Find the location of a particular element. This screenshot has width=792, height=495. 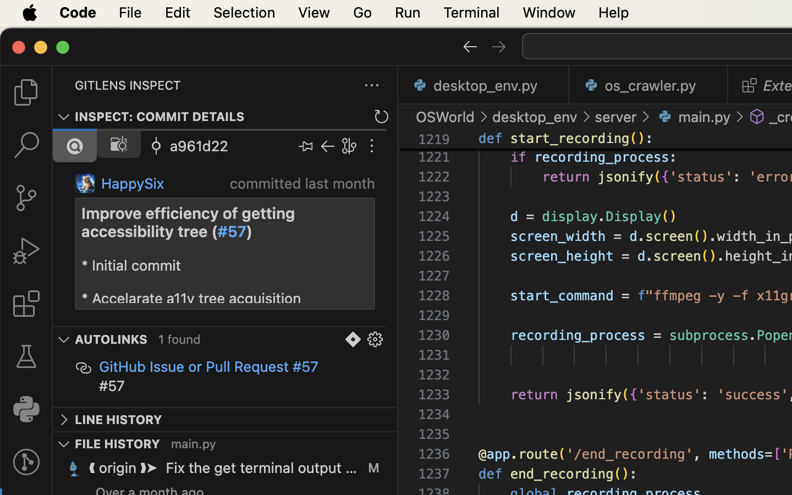

 is located at coordinates (156, 146).